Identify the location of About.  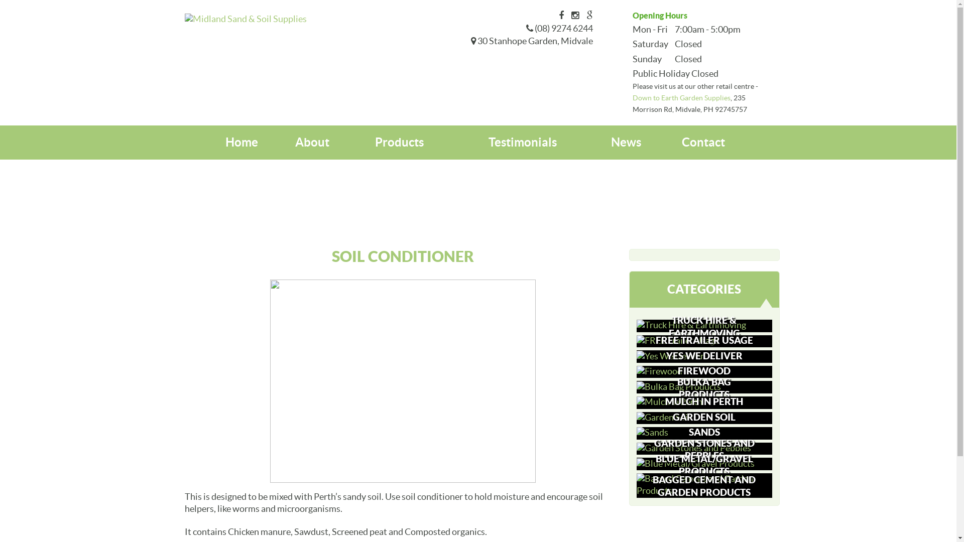
(312, 143).